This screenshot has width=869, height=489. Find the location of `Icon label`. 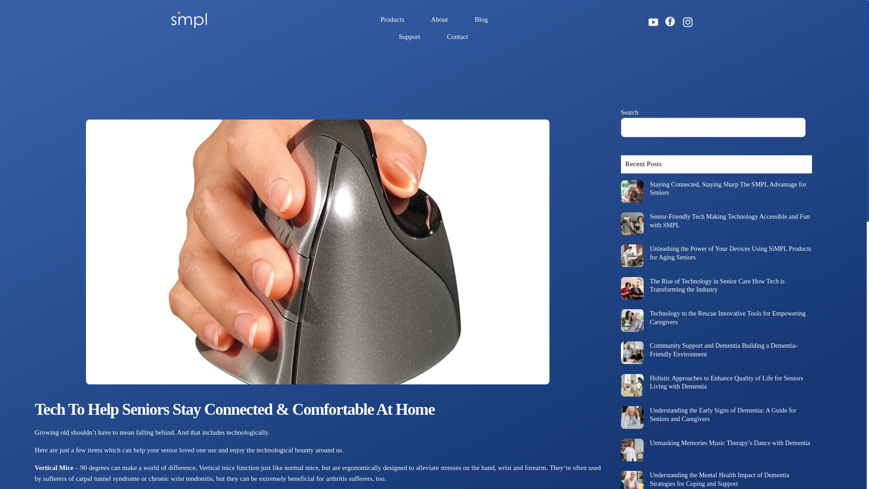

Icon label is located at coordinates (670, 21).